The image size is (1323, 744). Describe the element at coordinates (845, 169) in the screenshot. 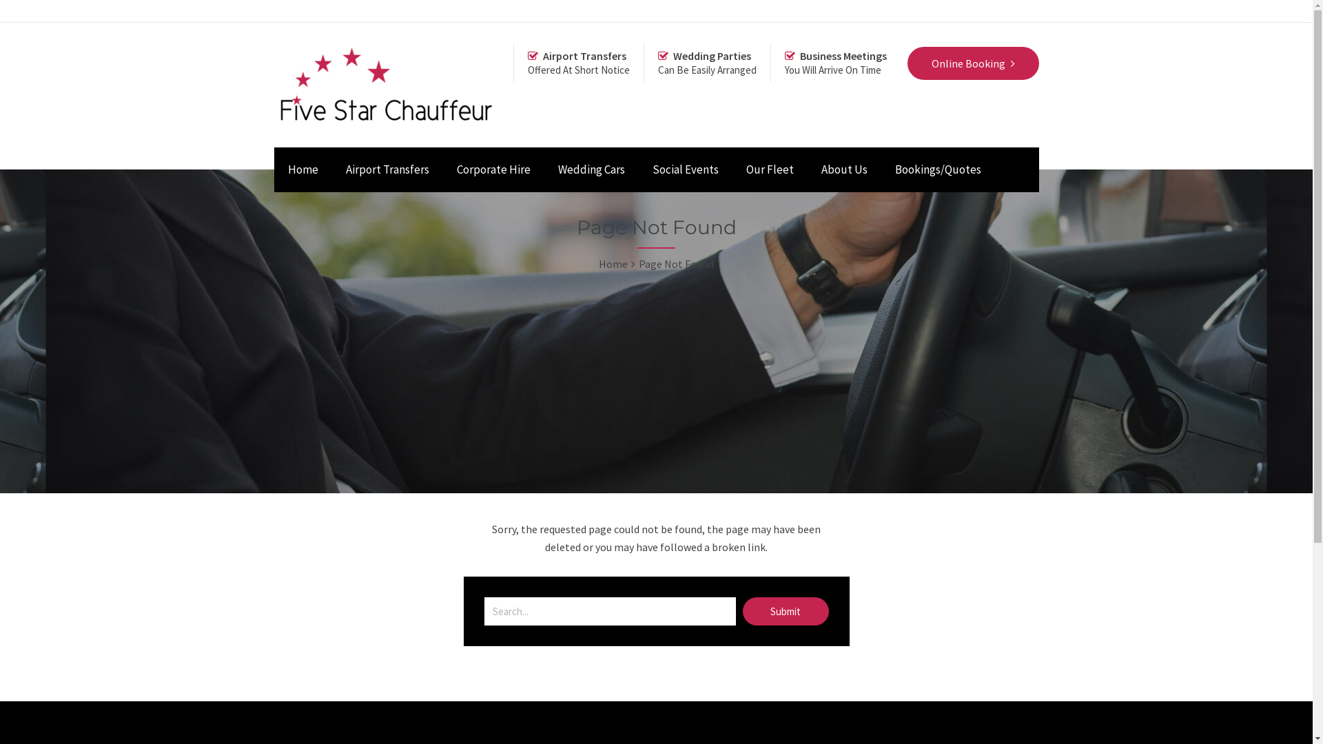

I see `About Us` at that location.